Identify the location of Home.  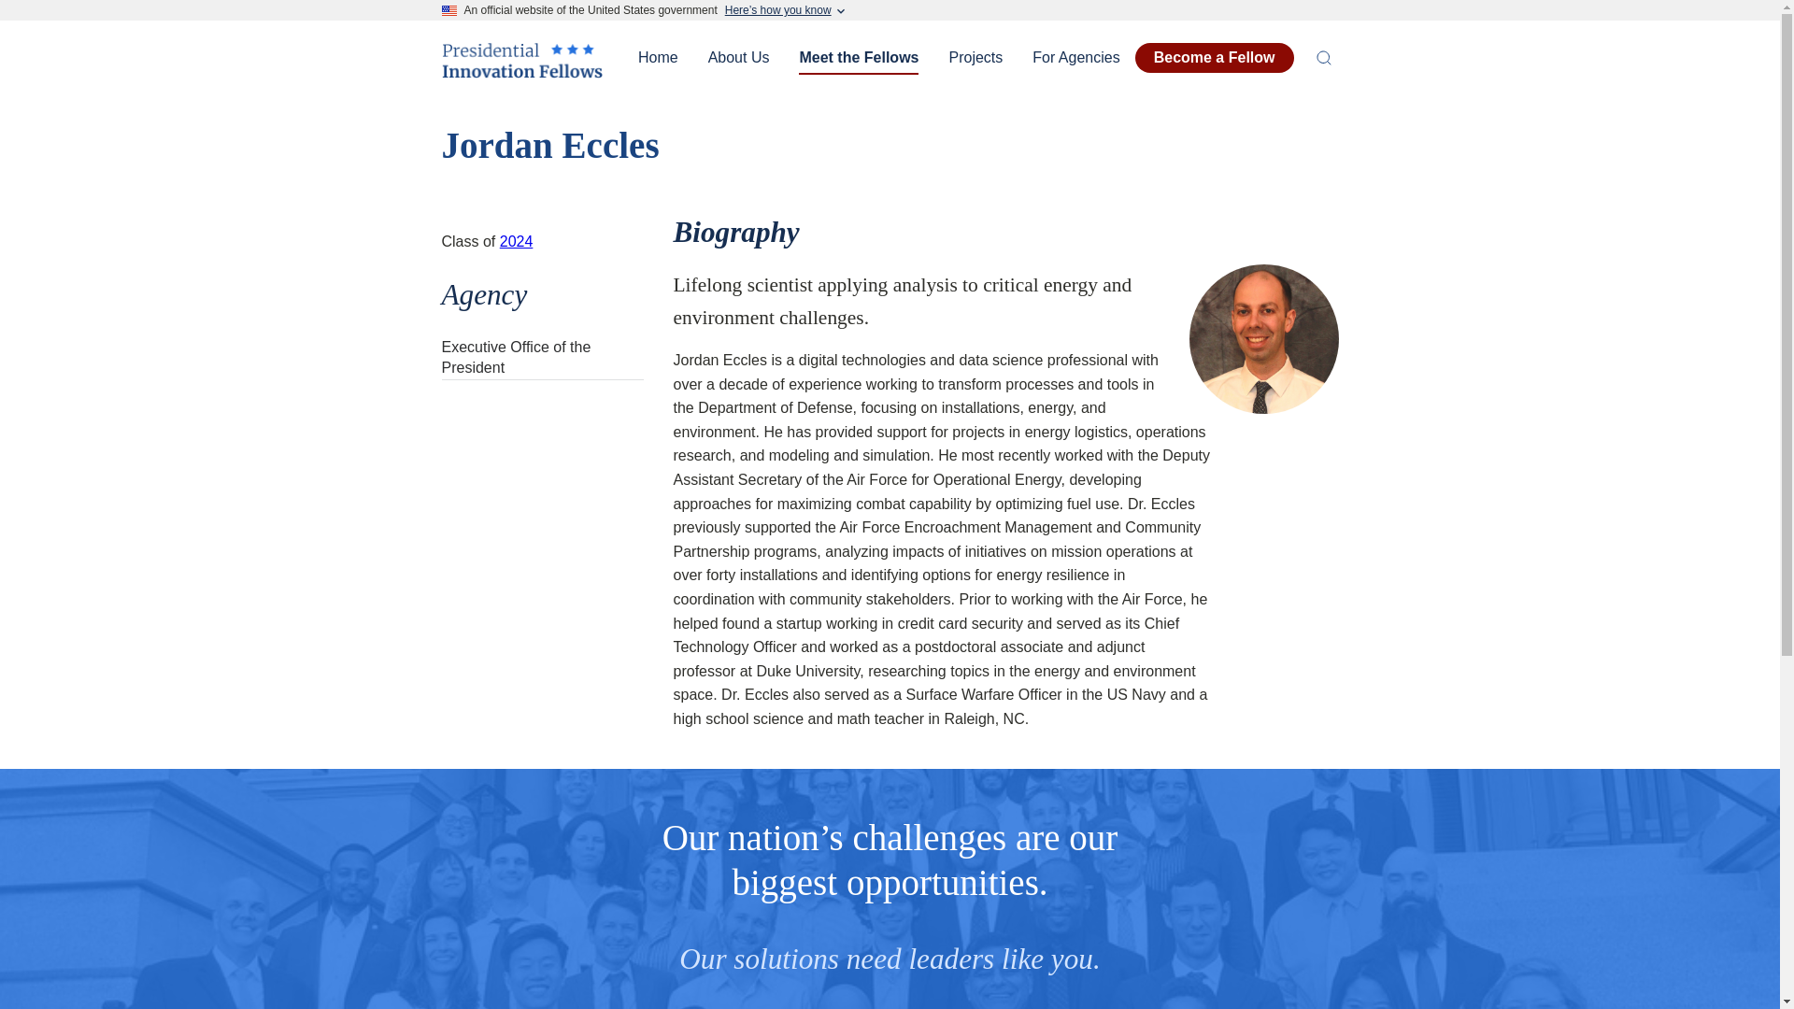
(521, 71).